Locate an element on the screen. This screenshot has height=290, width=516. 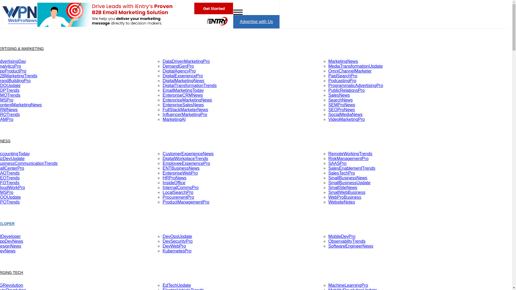
EmailMarketingToday is located at coordinates (183, 90).